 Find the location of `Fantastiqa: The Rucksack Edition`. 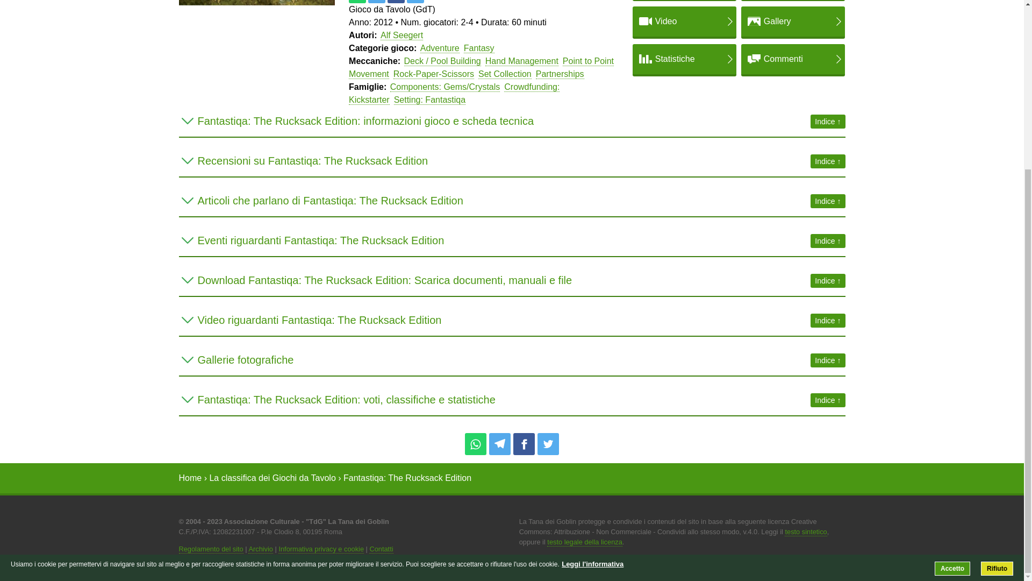

Fantastiqa: The Rucksack Edition is located at coordinates (407, 478).